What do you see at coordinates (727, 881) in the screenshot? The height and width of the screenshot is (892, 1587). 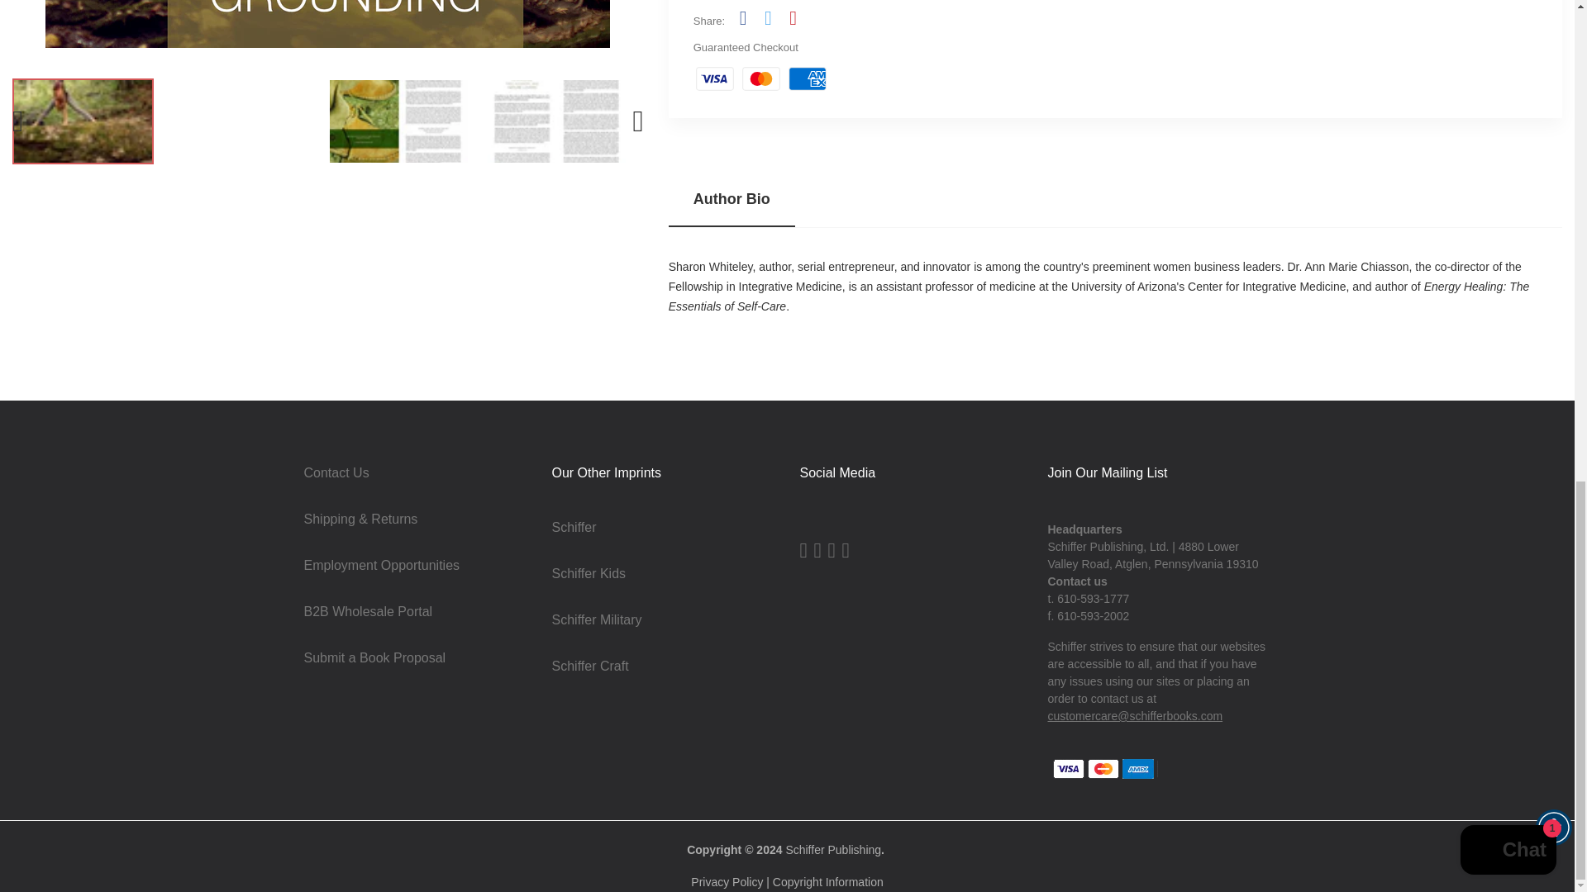 I see `Privacy Policy` at bounding box center [727, 881].